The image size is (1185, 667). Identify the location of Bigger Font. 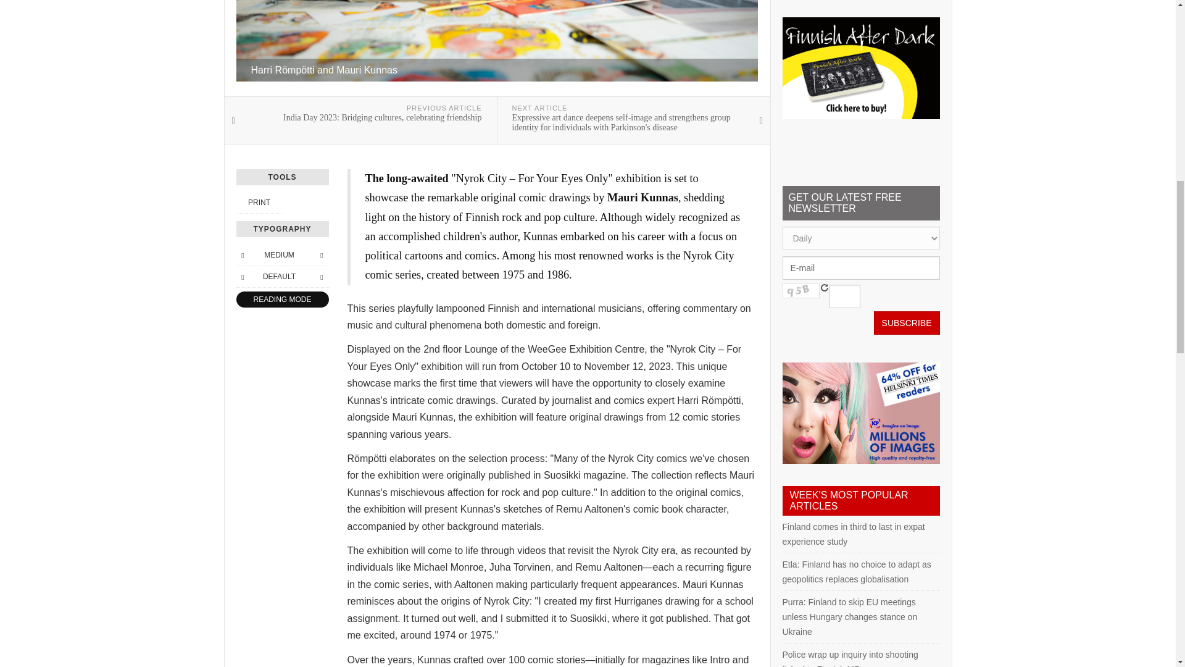
(321, 254).